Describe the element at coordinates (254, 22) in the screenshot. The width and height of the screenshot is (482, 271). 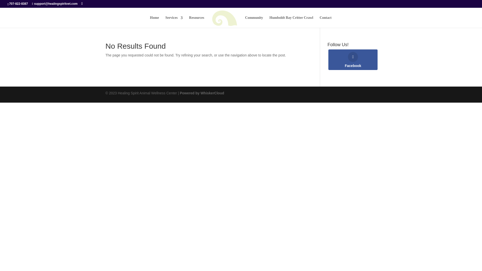
I see `Community` at that location.